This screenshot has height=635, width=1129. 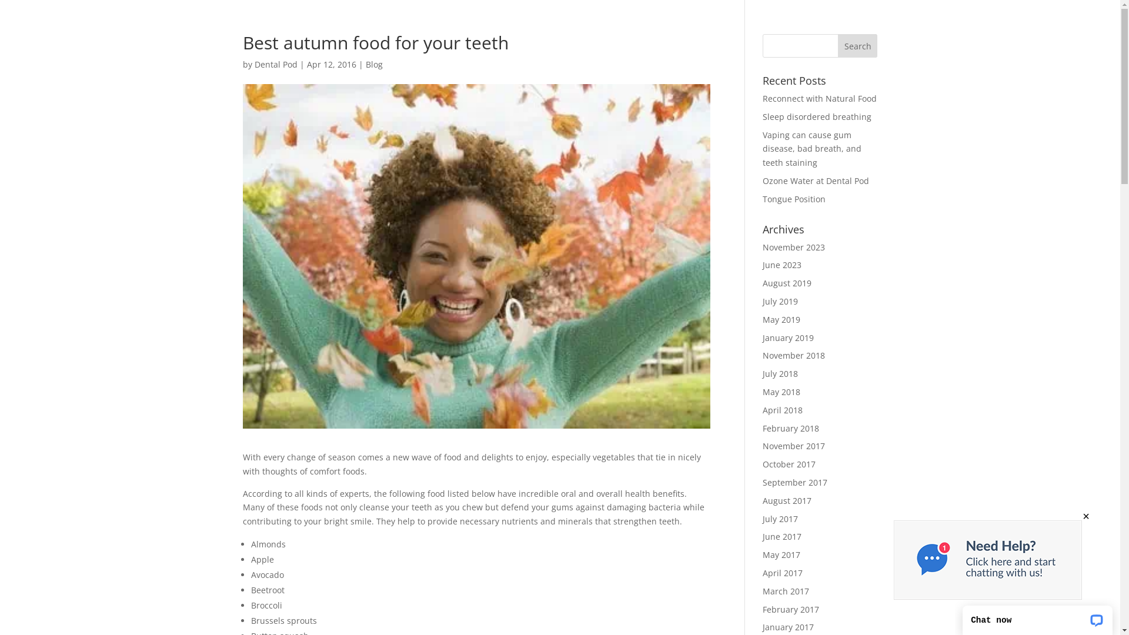 I want to click on February 2018, so click(x=791, y=428).